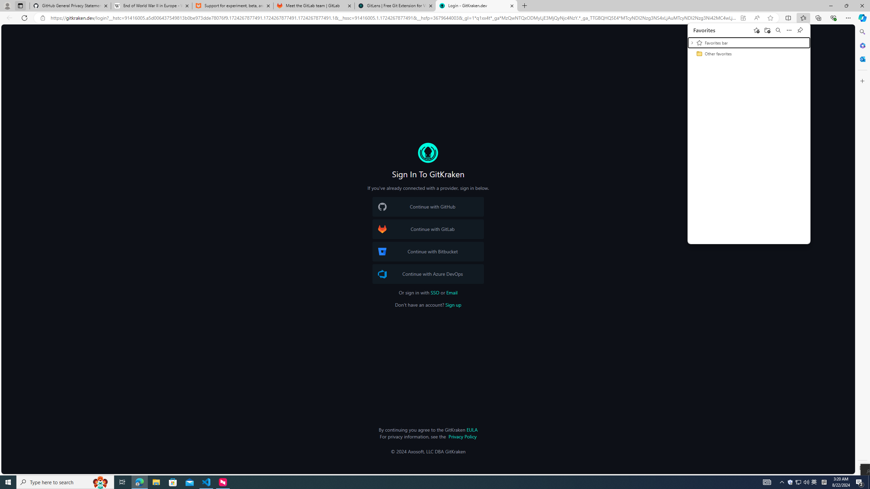  What do you see at coordinates (869, 482) in the screenshot?
I see `Show desktop` at bounding box center [869, 482].